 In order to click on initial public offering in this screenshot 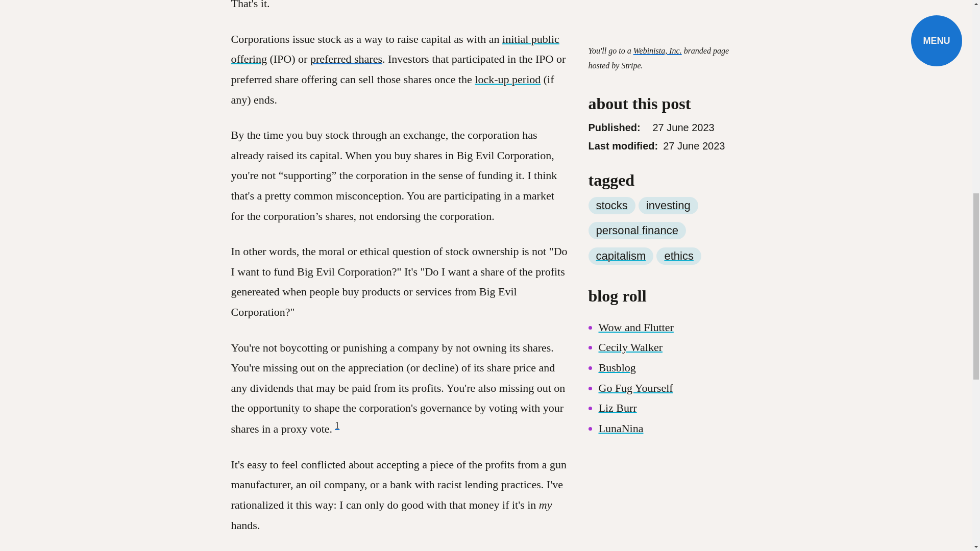, I will do `click(394, 49)`.